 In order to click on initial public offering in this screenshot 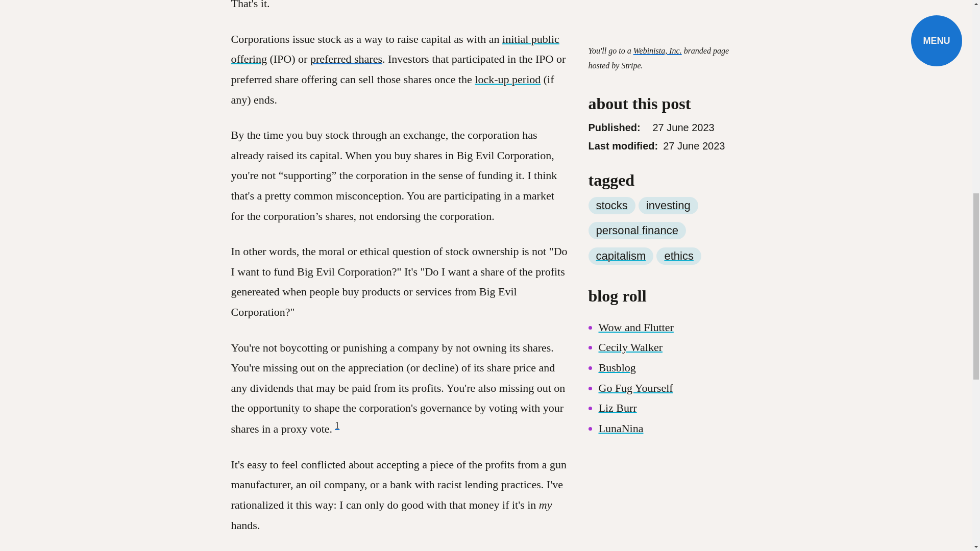, I will do `click(394, 49)`.